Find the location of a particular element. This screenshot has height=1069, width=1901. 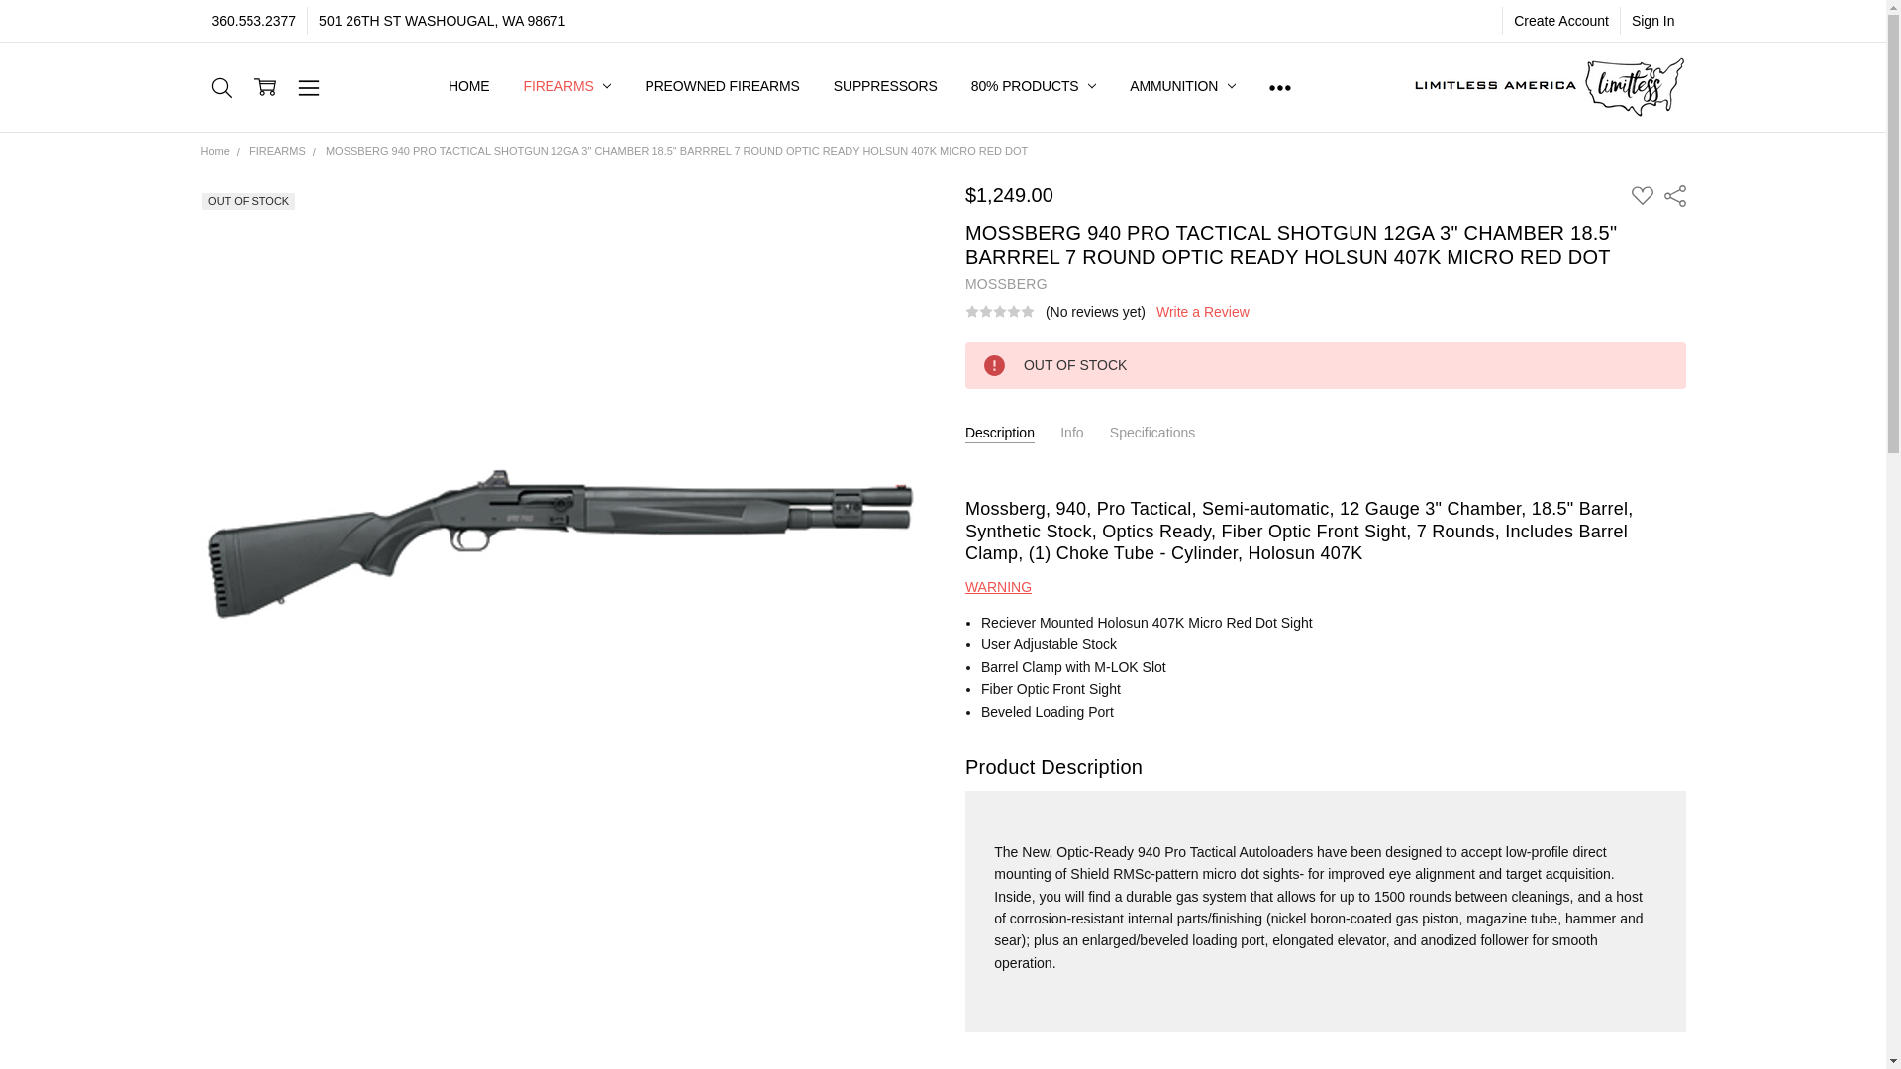

Create Account is located at coordinates (1560, 20).